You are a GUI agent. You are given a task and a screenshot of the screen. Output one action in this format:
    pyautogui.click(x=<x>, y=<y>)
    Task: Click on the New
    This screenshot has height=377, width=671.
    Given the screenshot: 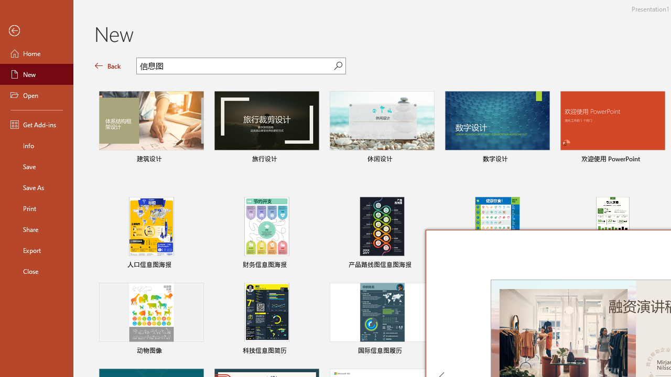 What is the action you would take?
    pyautogui.click(x=37, y=74)
    